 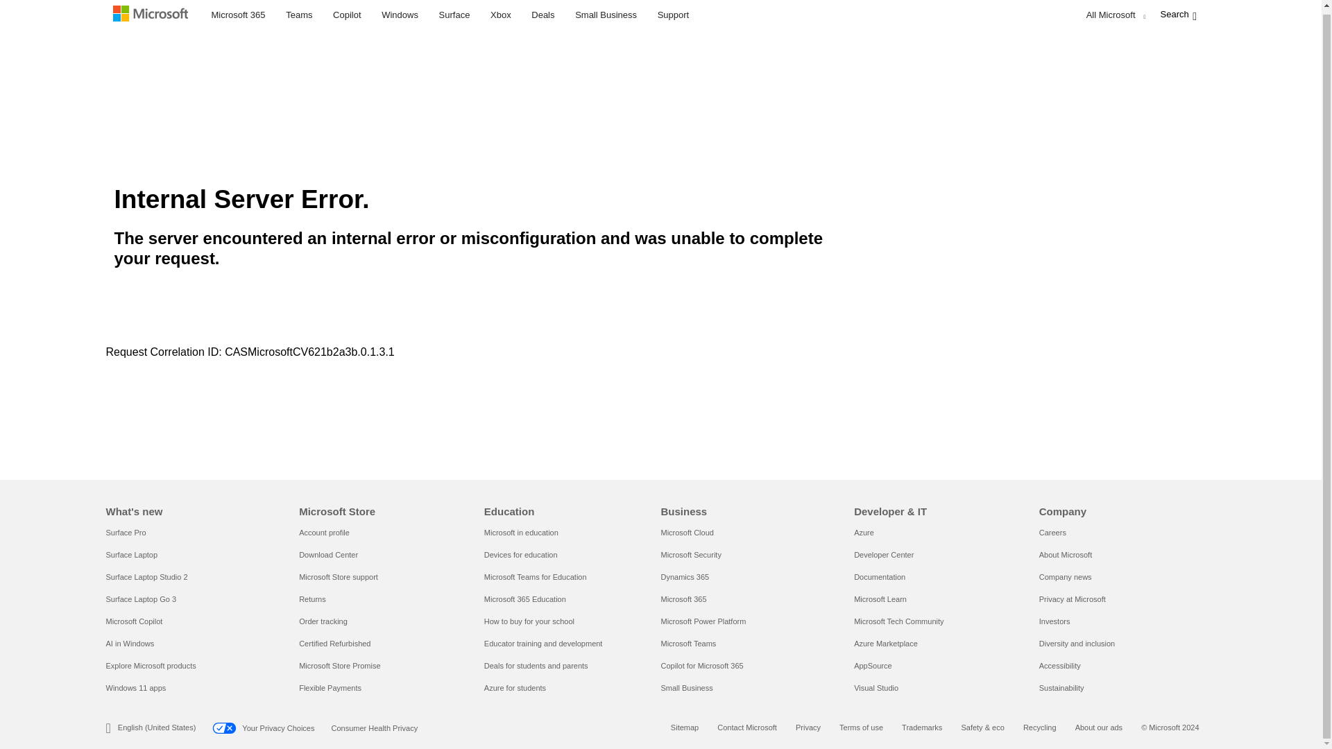 I want to click on Xbox, so click(x=501, y=15).